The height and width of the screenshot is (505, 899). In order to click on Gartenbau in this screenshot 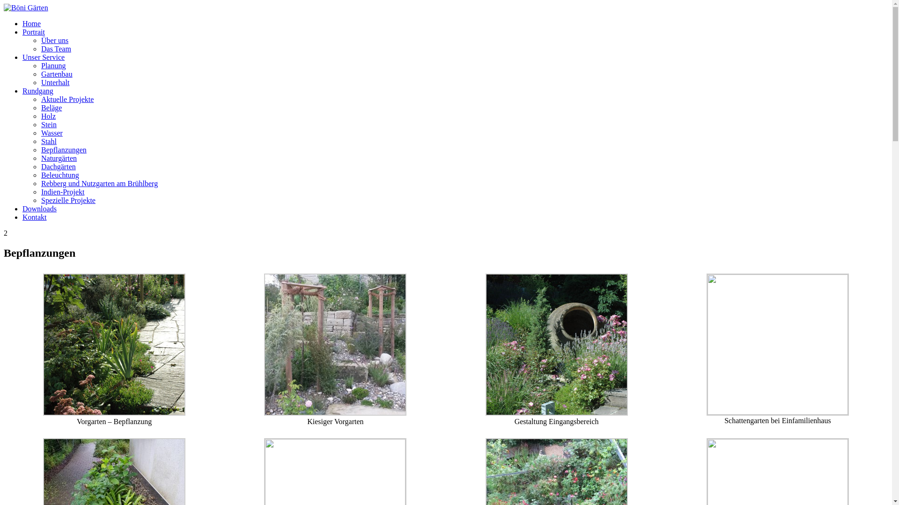, I will do `click(57, 74)`.